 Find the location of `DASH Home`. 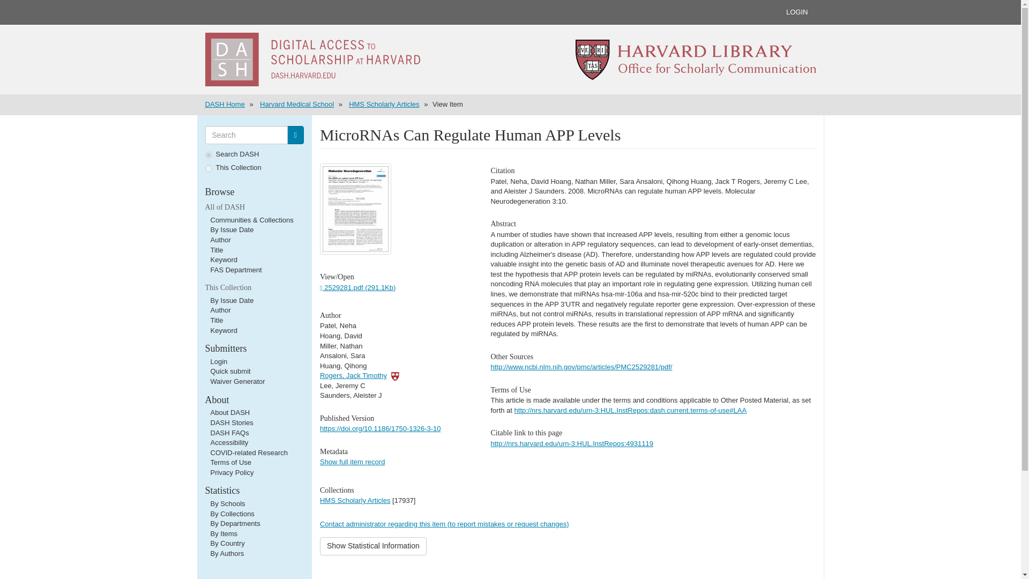

DASH Home is located at coordinates (225, 104).